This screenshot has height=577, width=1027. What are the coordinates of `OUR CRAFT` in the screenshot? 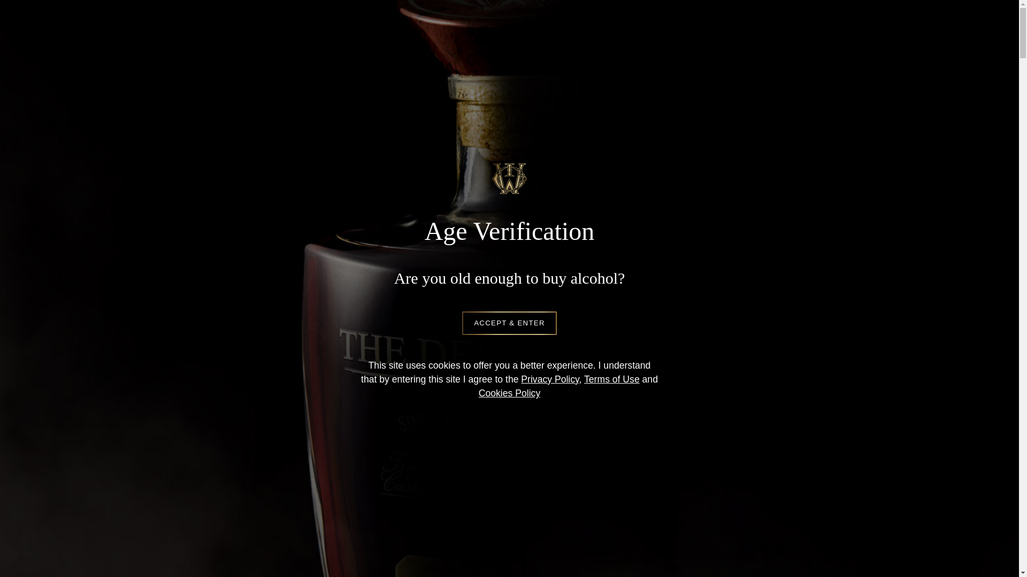 It's located at (329, 68).